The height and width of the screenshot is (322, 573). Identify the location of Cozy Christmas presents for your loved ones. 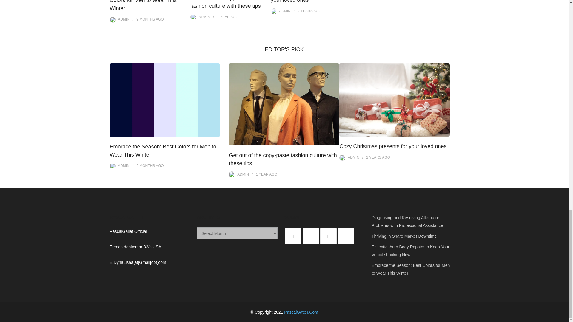
(305, 1).